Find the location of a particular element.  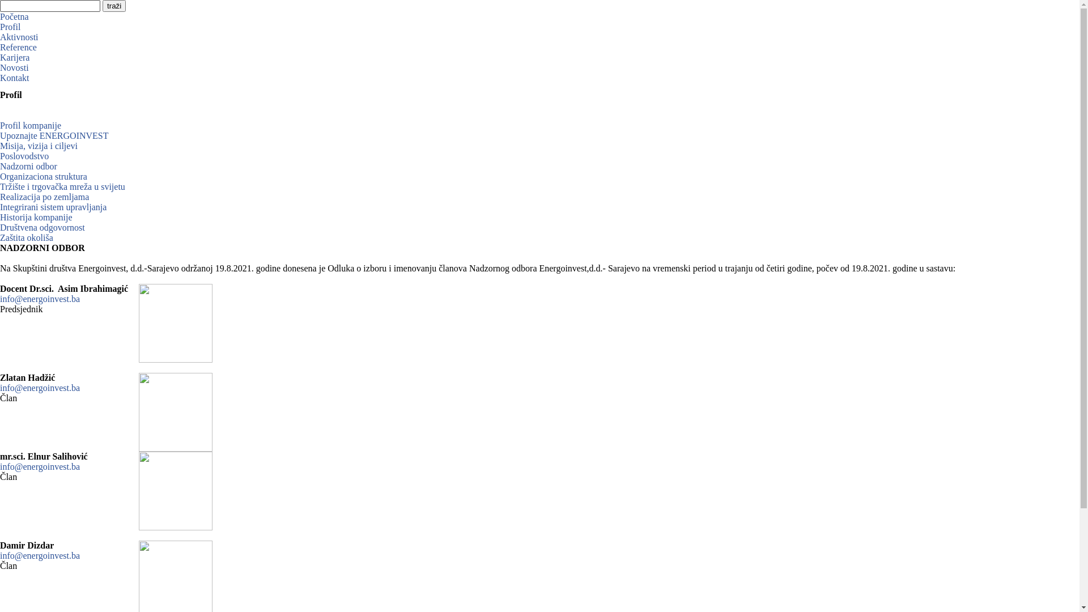

Poslovodstvo is located at coordinates (24, 156).